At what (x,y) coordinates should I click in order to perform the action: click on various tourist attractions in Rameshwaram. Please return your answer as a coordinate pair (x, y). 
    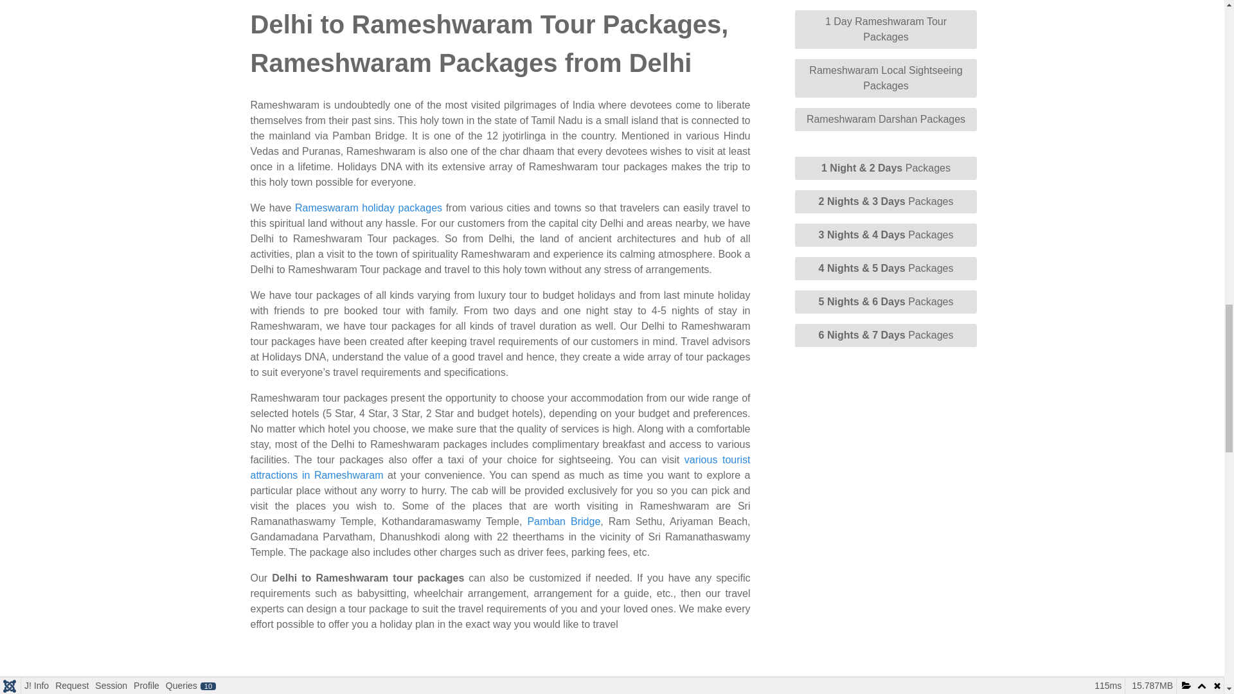
    Looking at the image, I should click on (500, 468).